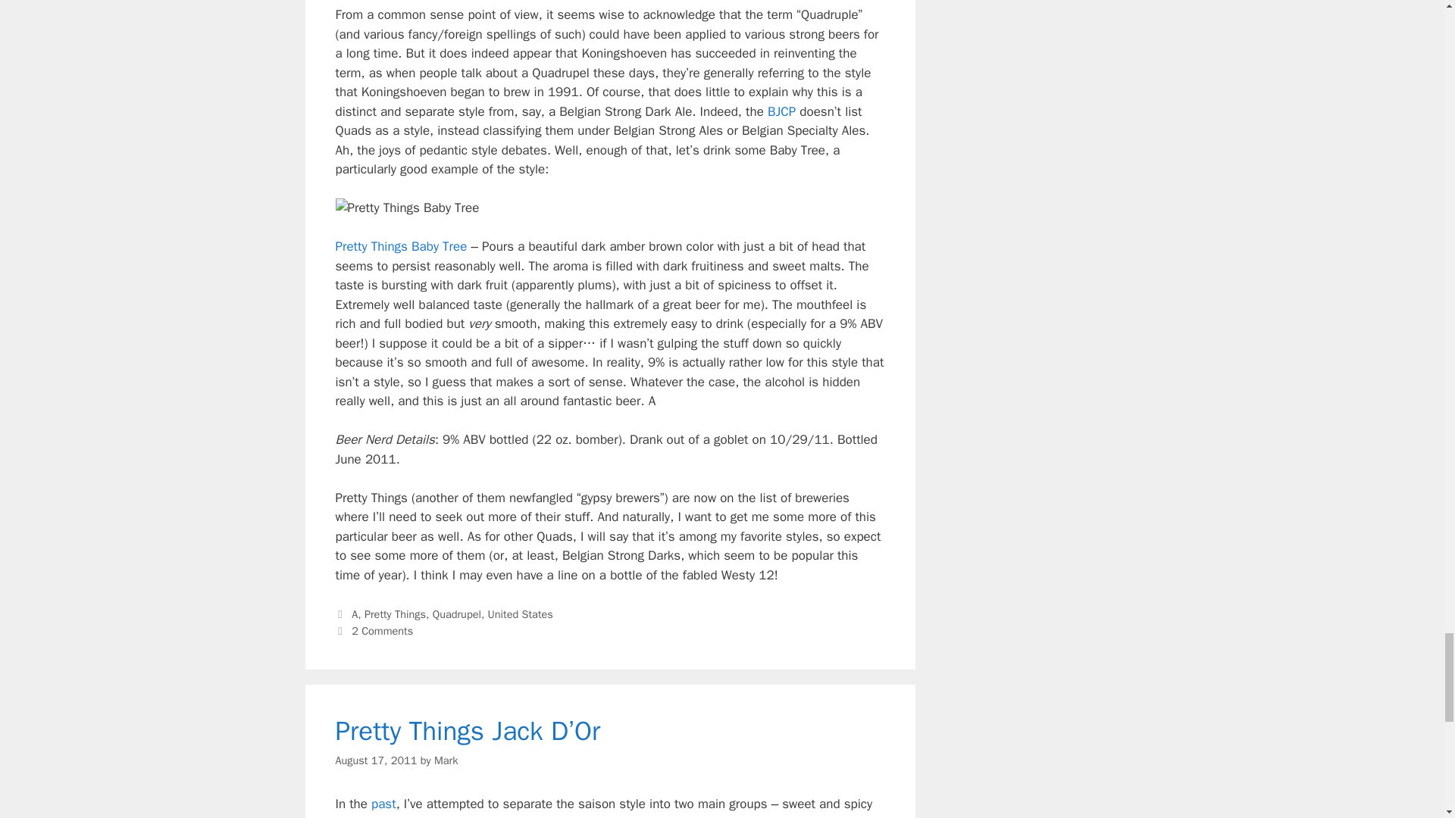  What do you see at coordinates (446, 760) in the screenshot?
I see `View all posts by Mark` at bounding box center [446, 760].